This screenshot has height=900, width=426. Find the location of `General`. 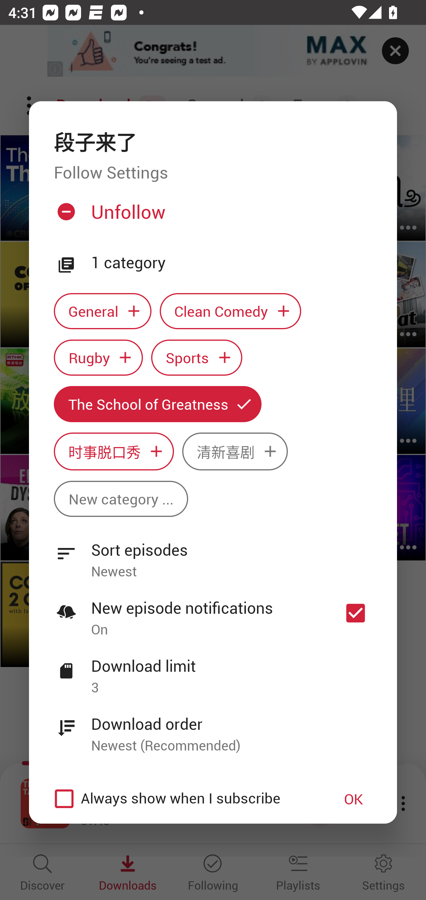

General is located at coordinates (102, 311).